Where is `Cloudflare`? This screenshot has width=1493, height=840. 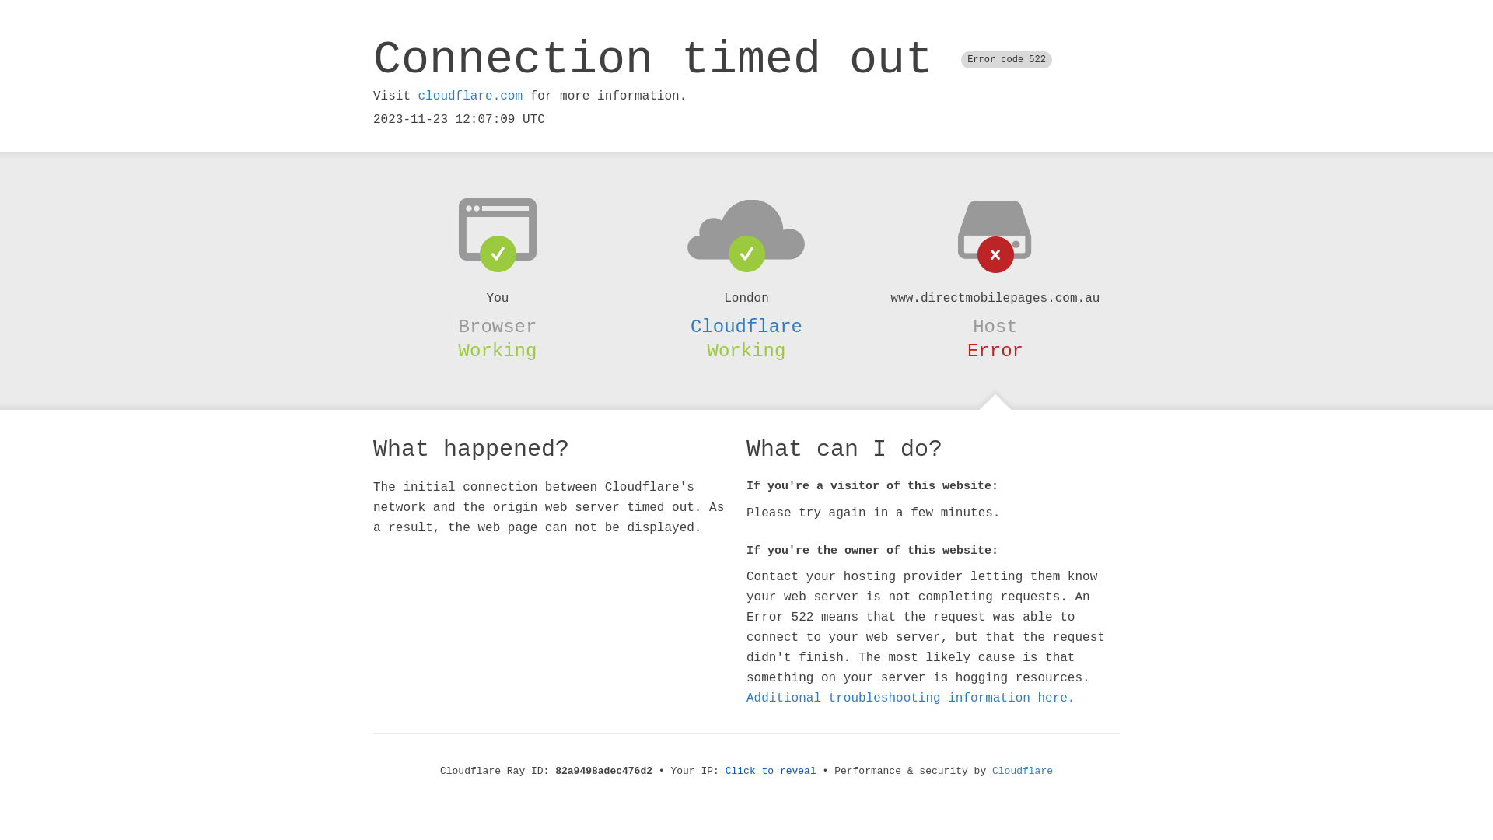
Cloudflare is located at coordinates (1023, 772).